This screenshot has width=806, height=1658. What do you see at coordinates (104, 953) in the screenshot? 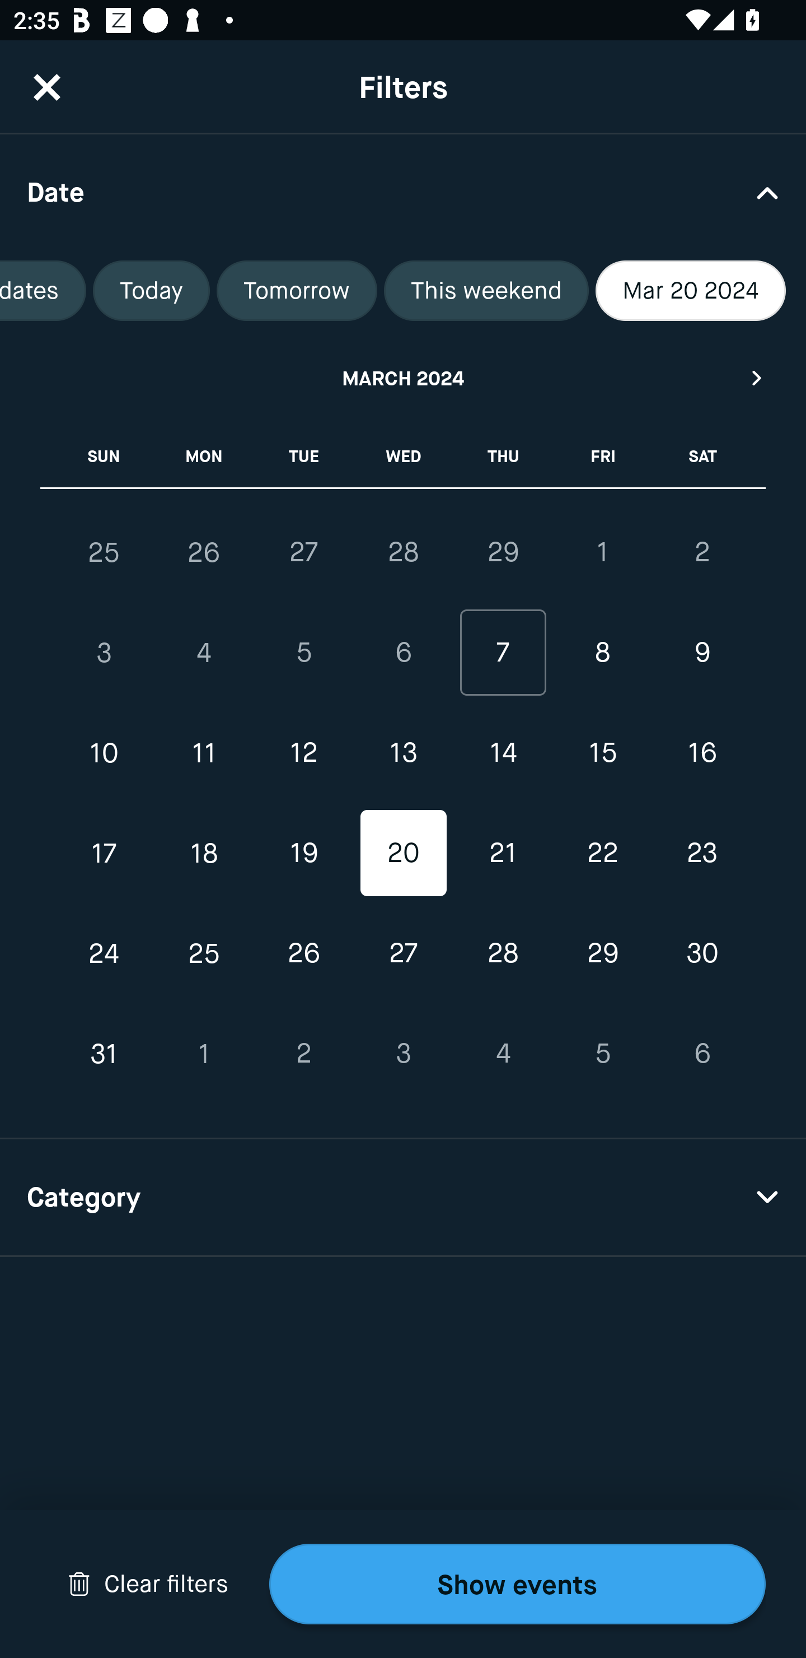
I see `24` at bounding box center [104, 953].